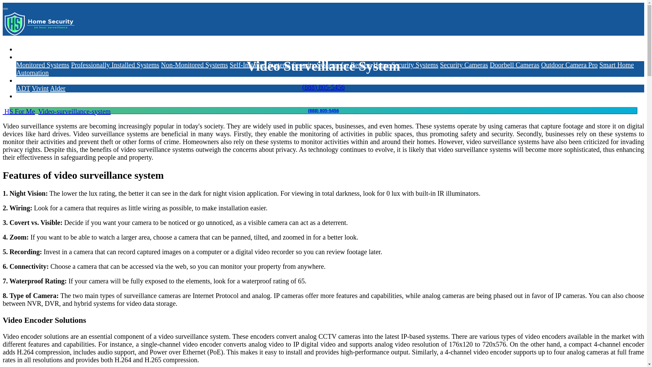 This screenshot has width=652, height=367. What do you see at coordinates (514, 65) in the screenshot?
I see `Doorbell Cameras` at bounding box center [514, 65].